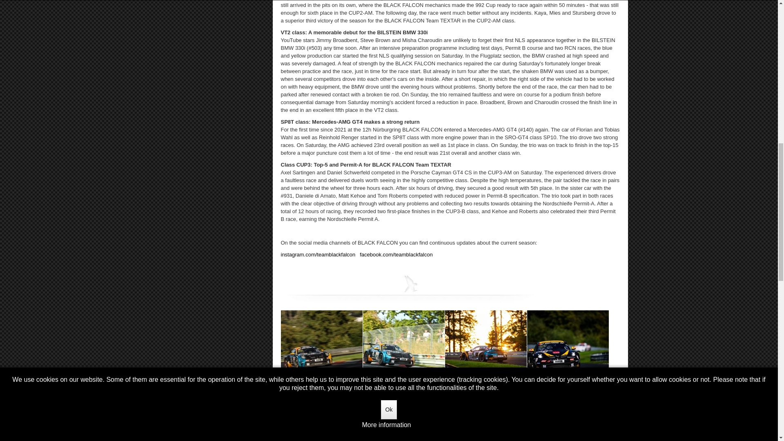  I want to click on You are viewing the image with filename 2023-09-13-01.jpg, so click(321, 343).